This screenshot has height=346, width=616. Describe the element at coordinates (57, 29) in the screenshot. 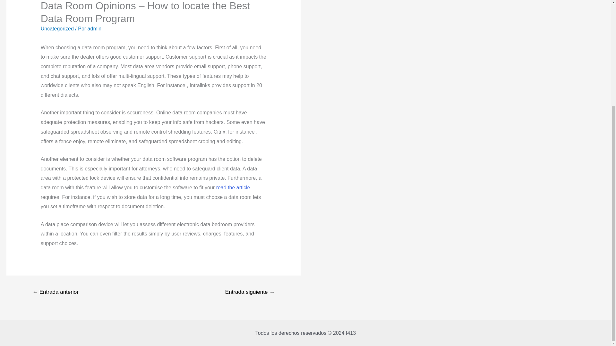

I see `Uncategorized` at that location.